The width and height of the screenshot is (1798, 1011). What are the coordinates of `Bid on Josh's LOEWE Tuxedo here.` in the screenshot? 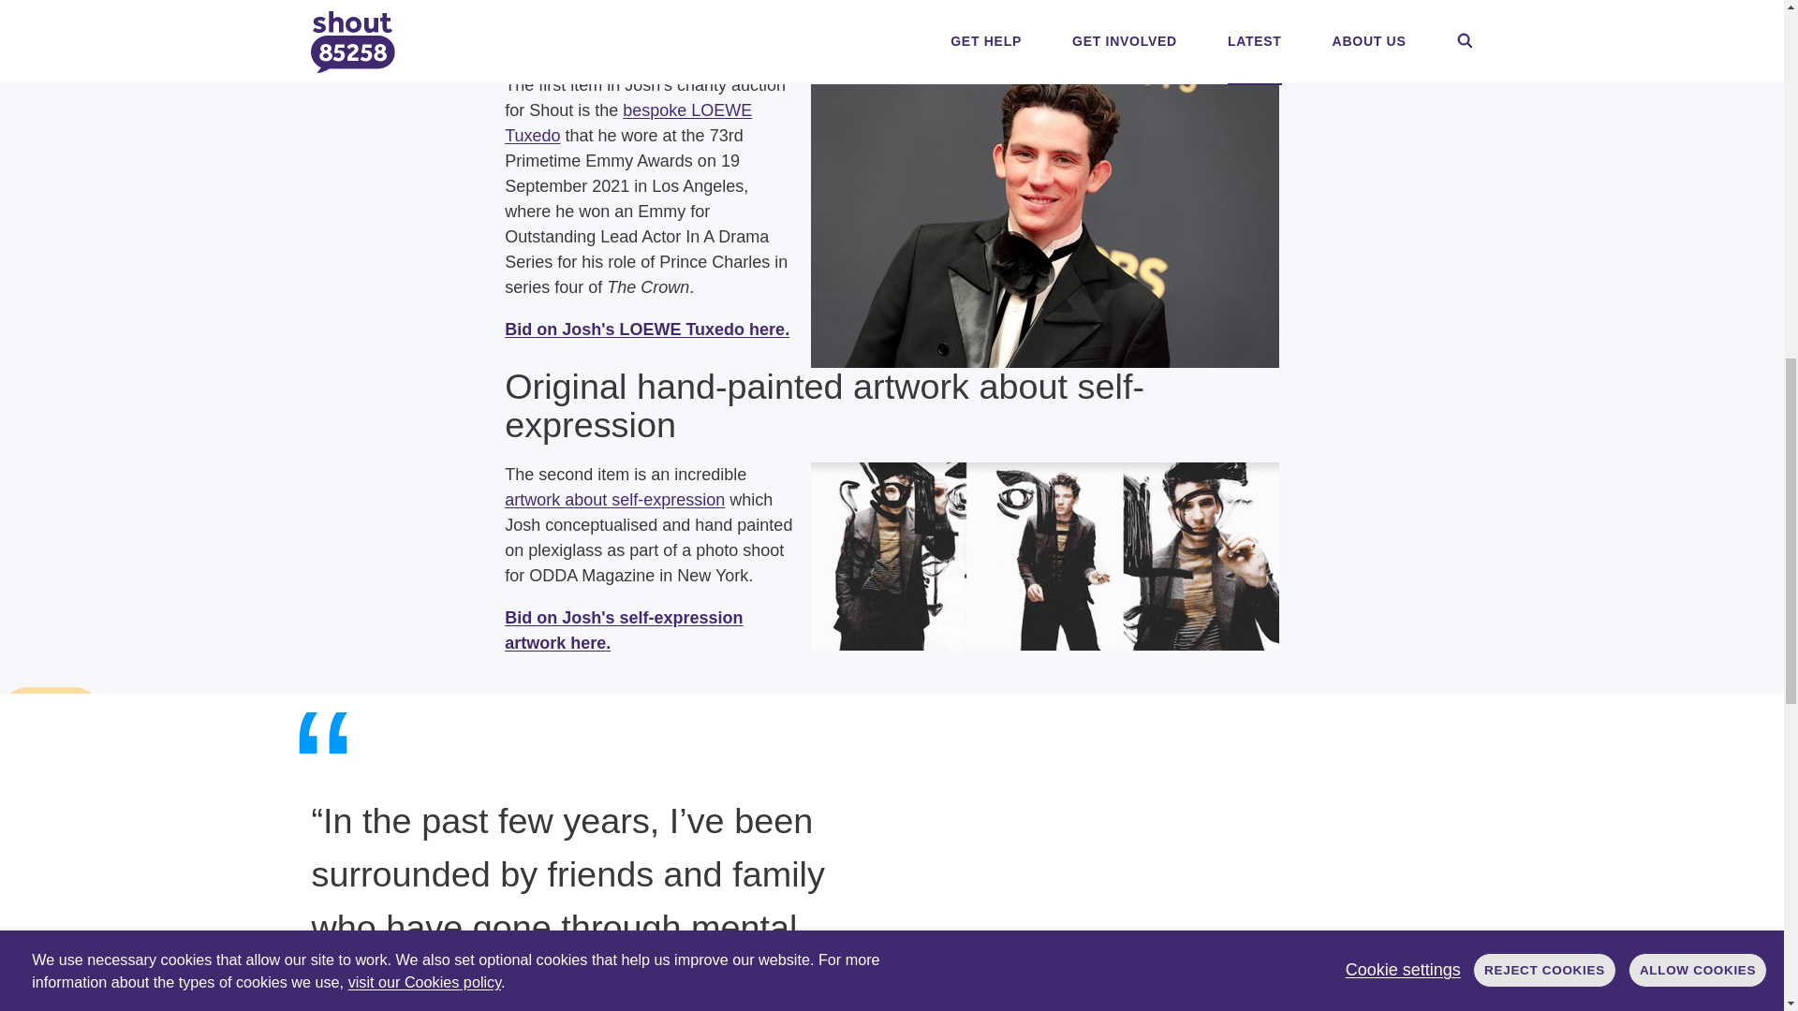 It's located at (646, 330).